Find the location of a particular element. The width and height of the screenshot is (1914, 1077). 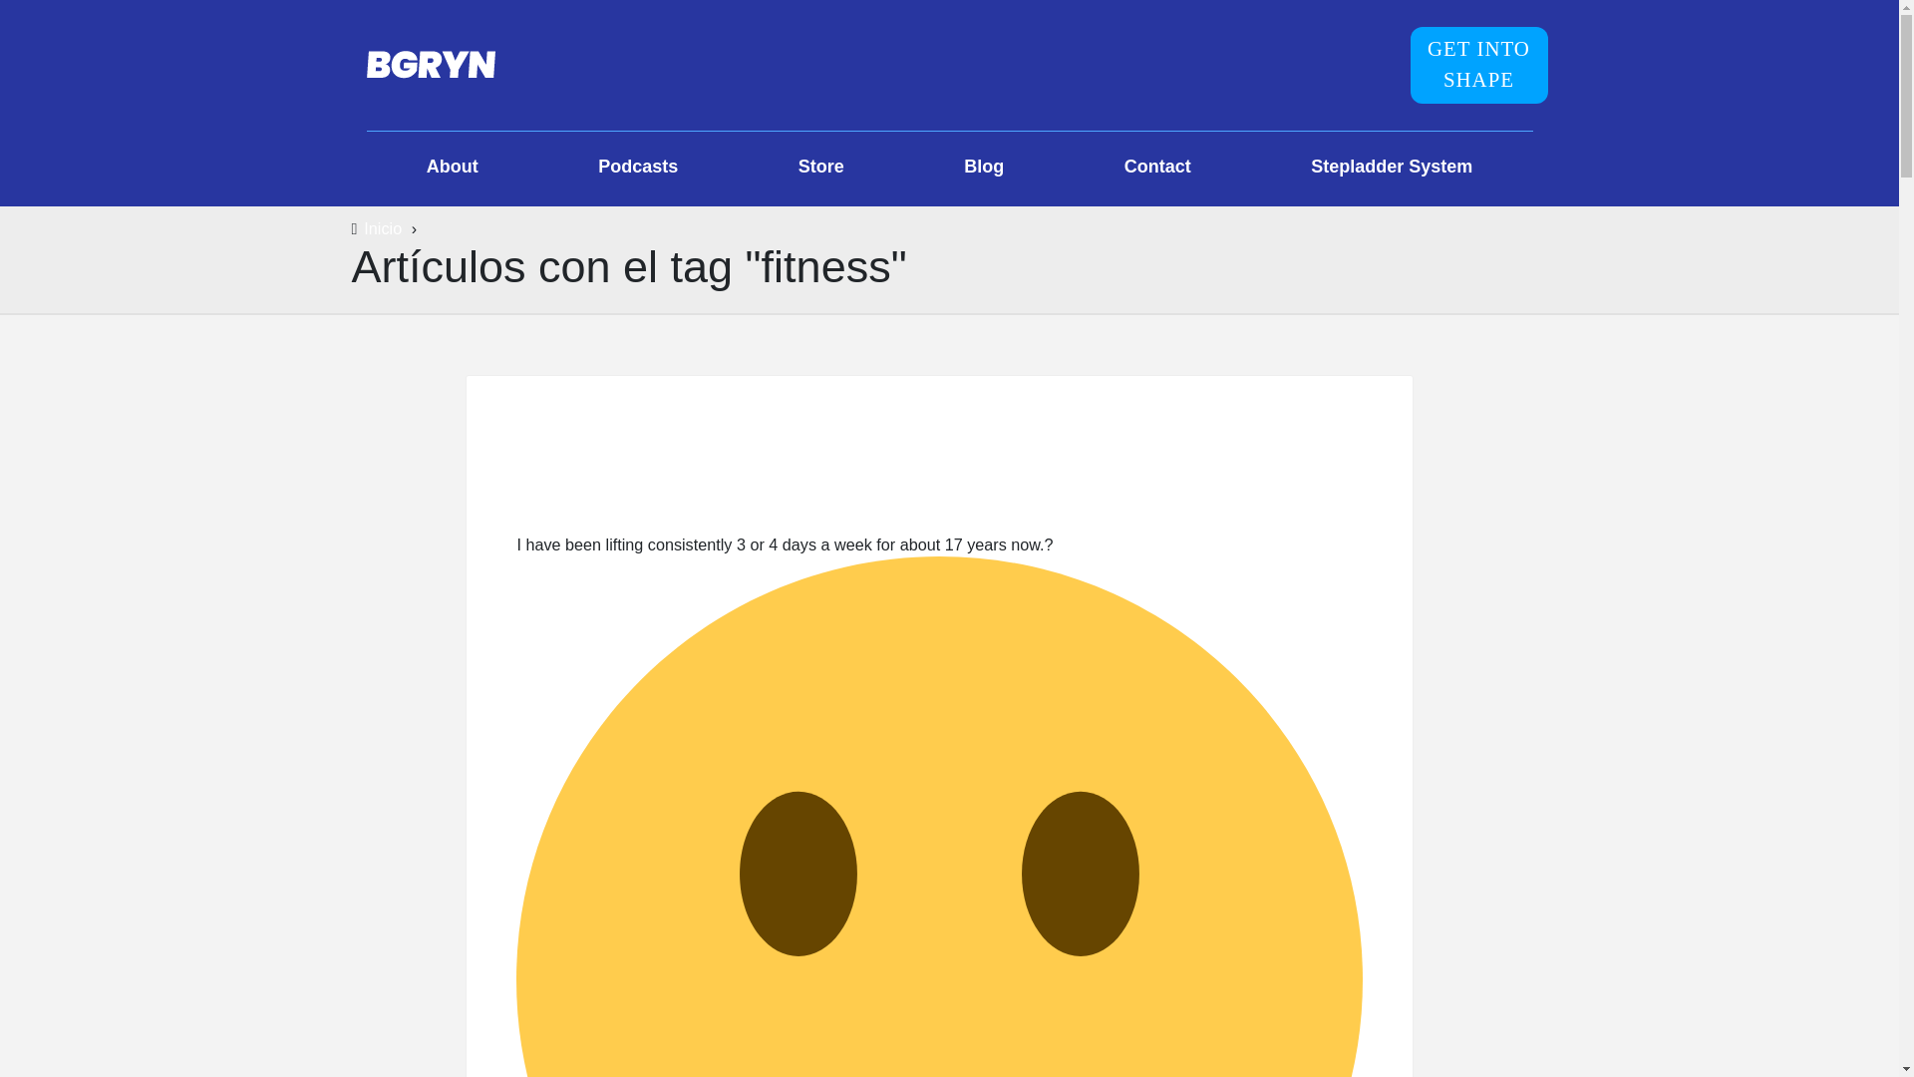

Inicio is located at coordinates (383, 227).